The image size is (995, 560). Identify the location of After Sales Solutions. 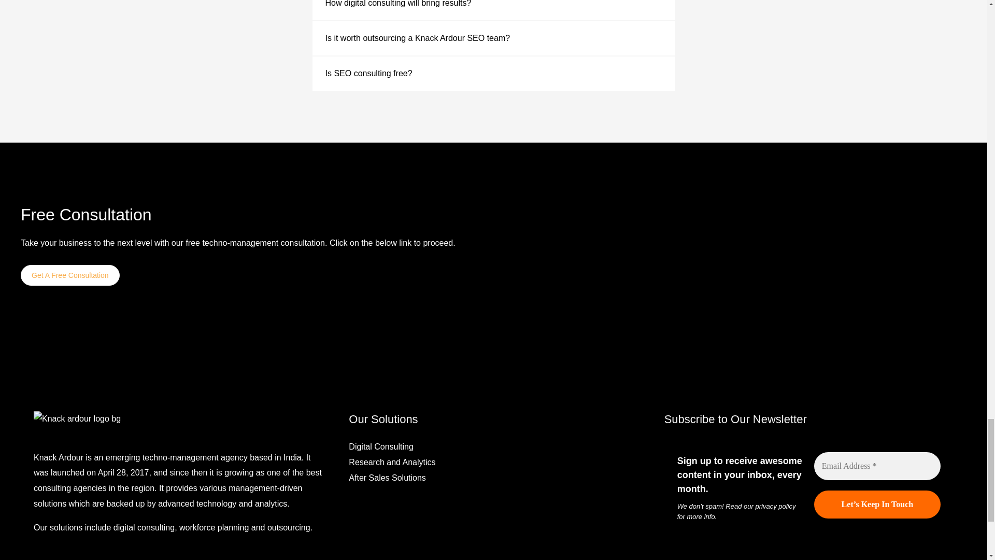
(387, 477).